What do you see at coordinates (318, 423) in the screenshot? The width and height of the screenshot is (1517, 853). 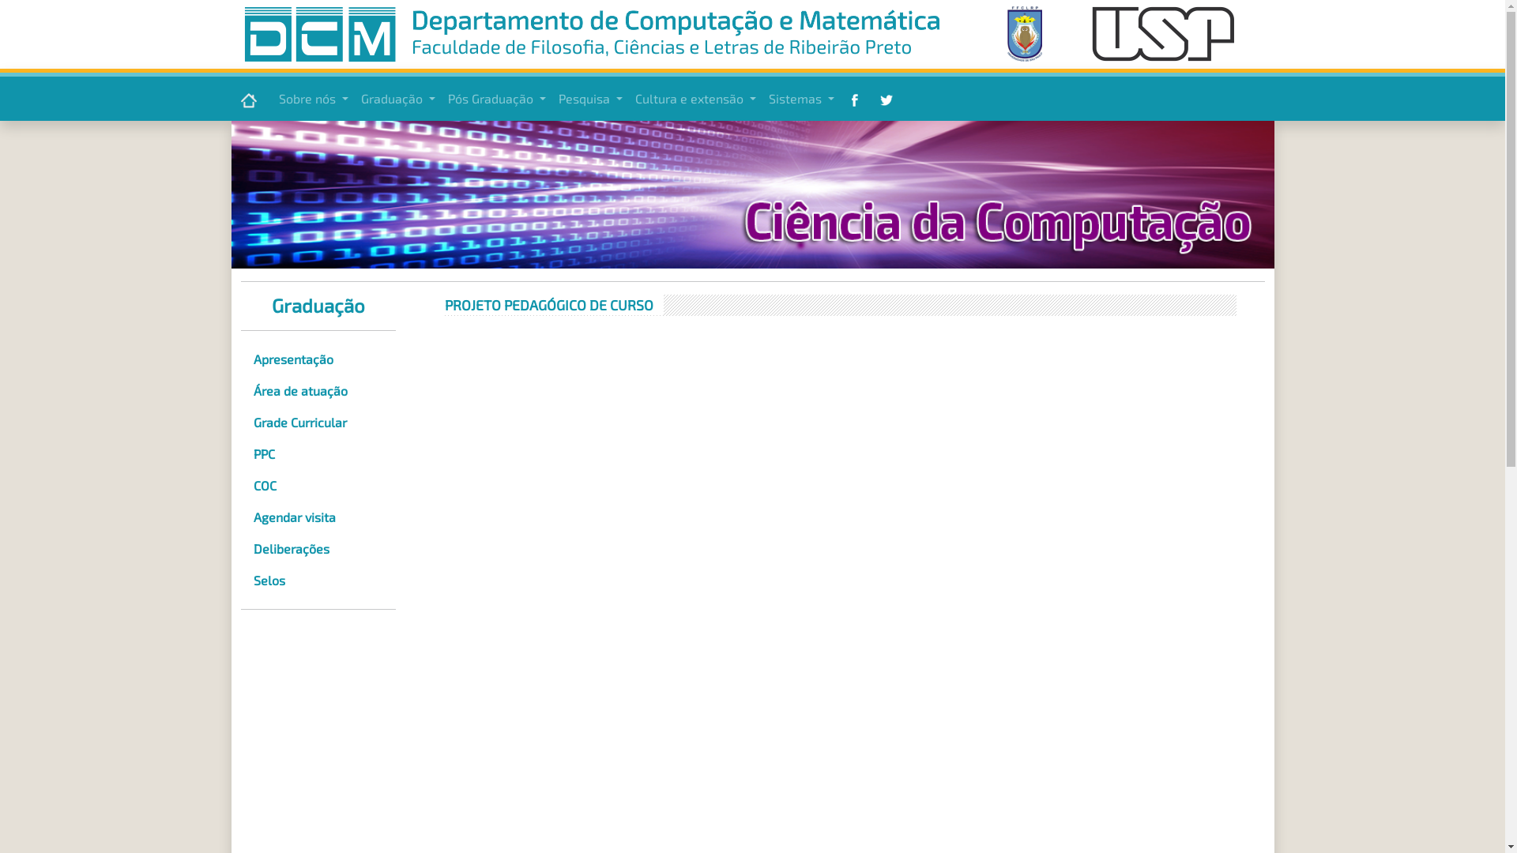 I see `Grade Curricular` at bounding box center [318, 423].